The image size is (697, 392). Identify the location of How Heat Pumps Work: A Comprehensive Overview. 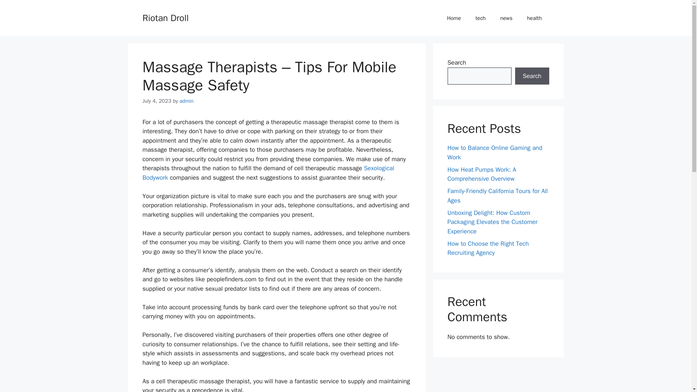
(481, 174).